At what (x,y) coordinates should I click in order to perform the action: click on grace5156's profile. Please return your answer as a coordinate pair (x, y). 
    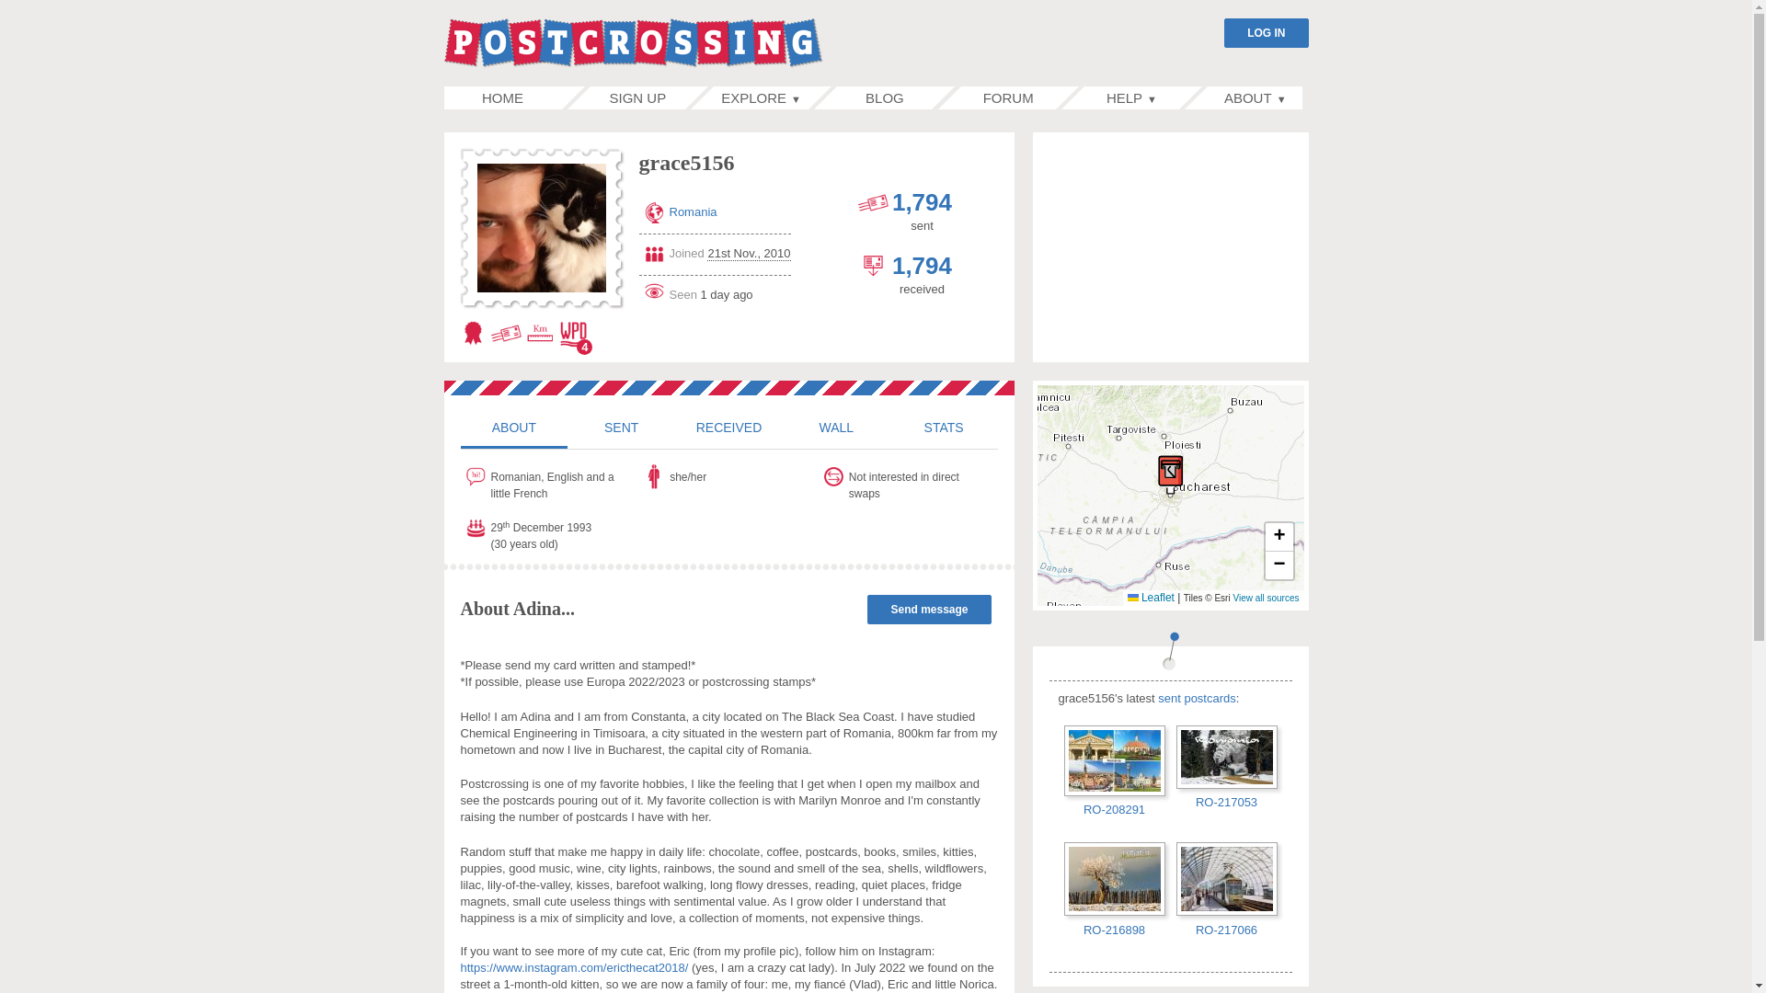
    Looking at the image, I should click on (513, 427).